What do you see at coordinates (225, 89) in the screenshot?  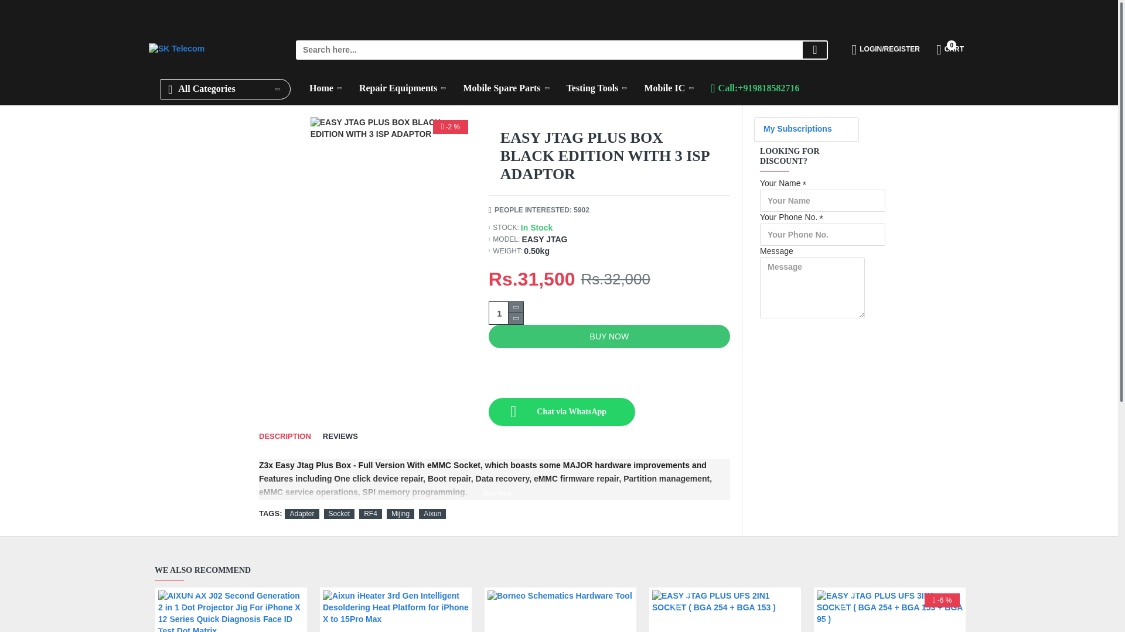 I see `All Categories` at bounding box center [225, 89].